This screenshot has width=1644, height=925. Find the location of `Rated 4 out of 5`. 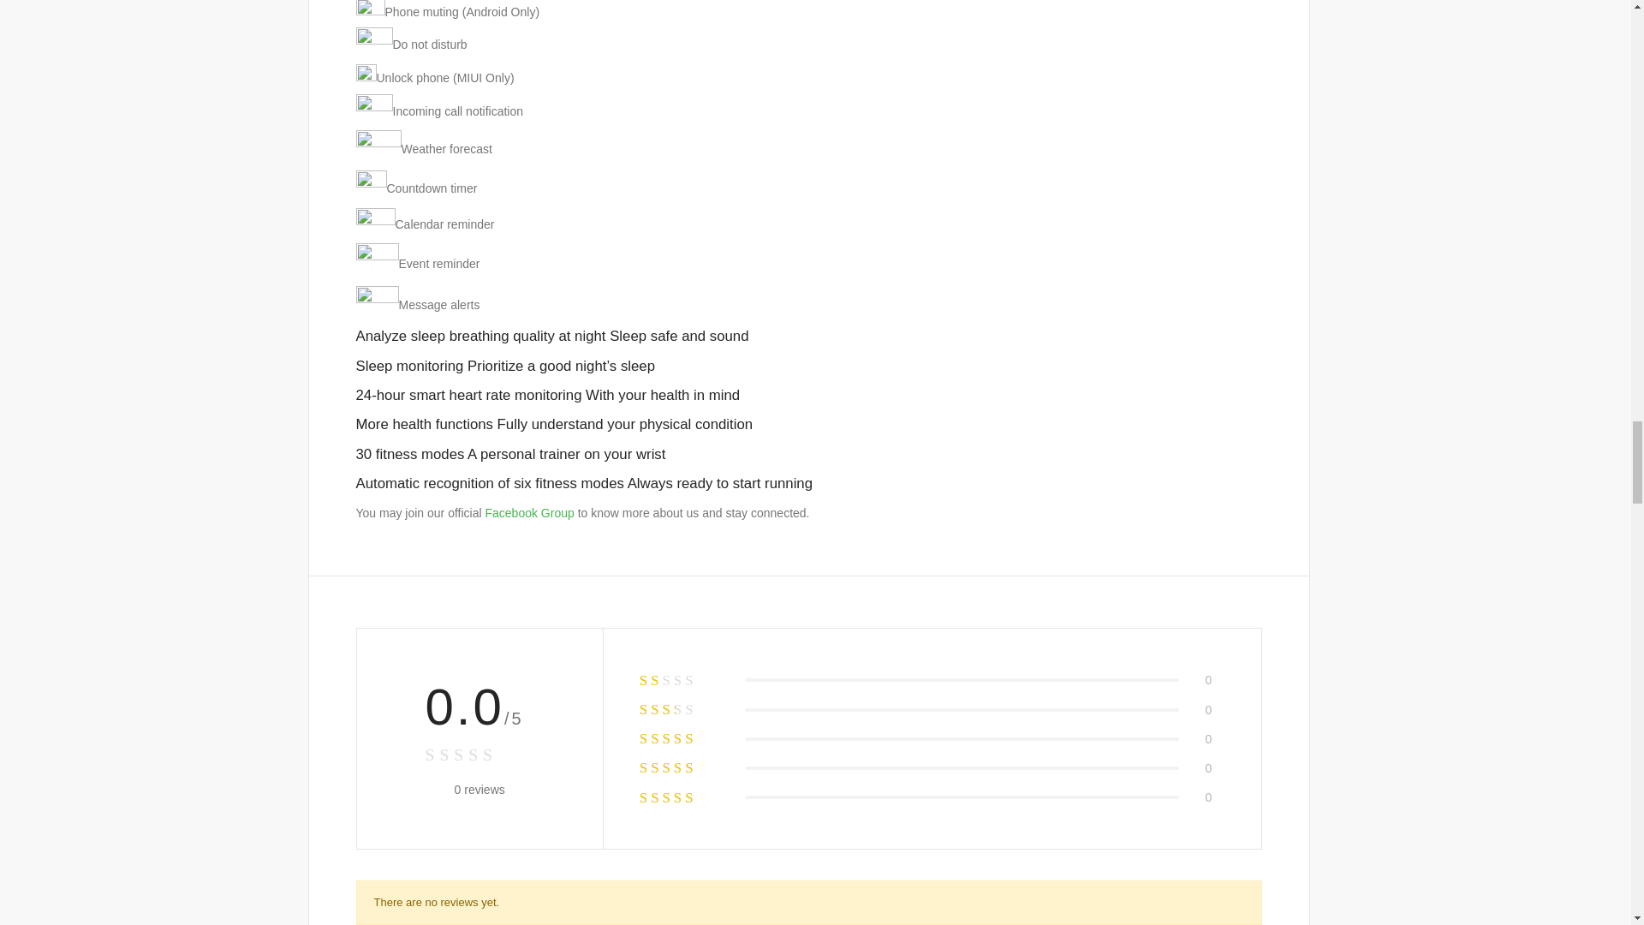

Rated 4 out of 5 is located at coordinates (683, 767).